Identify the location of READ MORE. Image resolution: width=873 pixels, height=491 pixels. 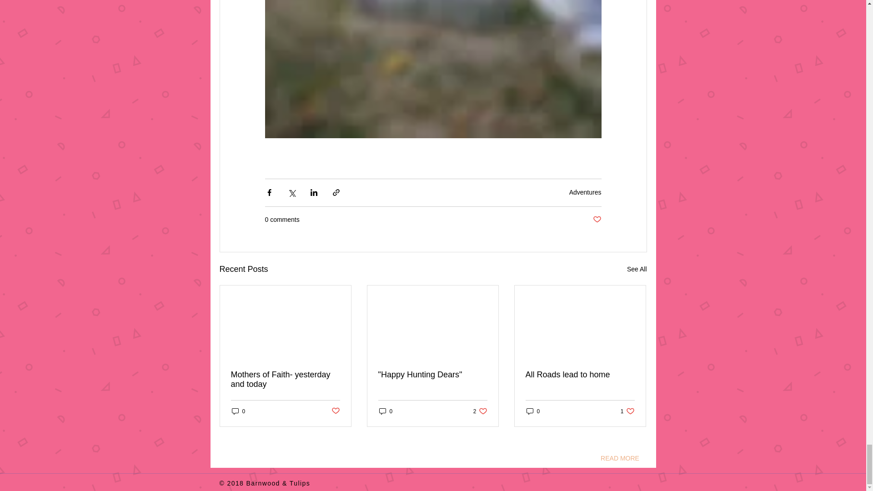
(637, 269).